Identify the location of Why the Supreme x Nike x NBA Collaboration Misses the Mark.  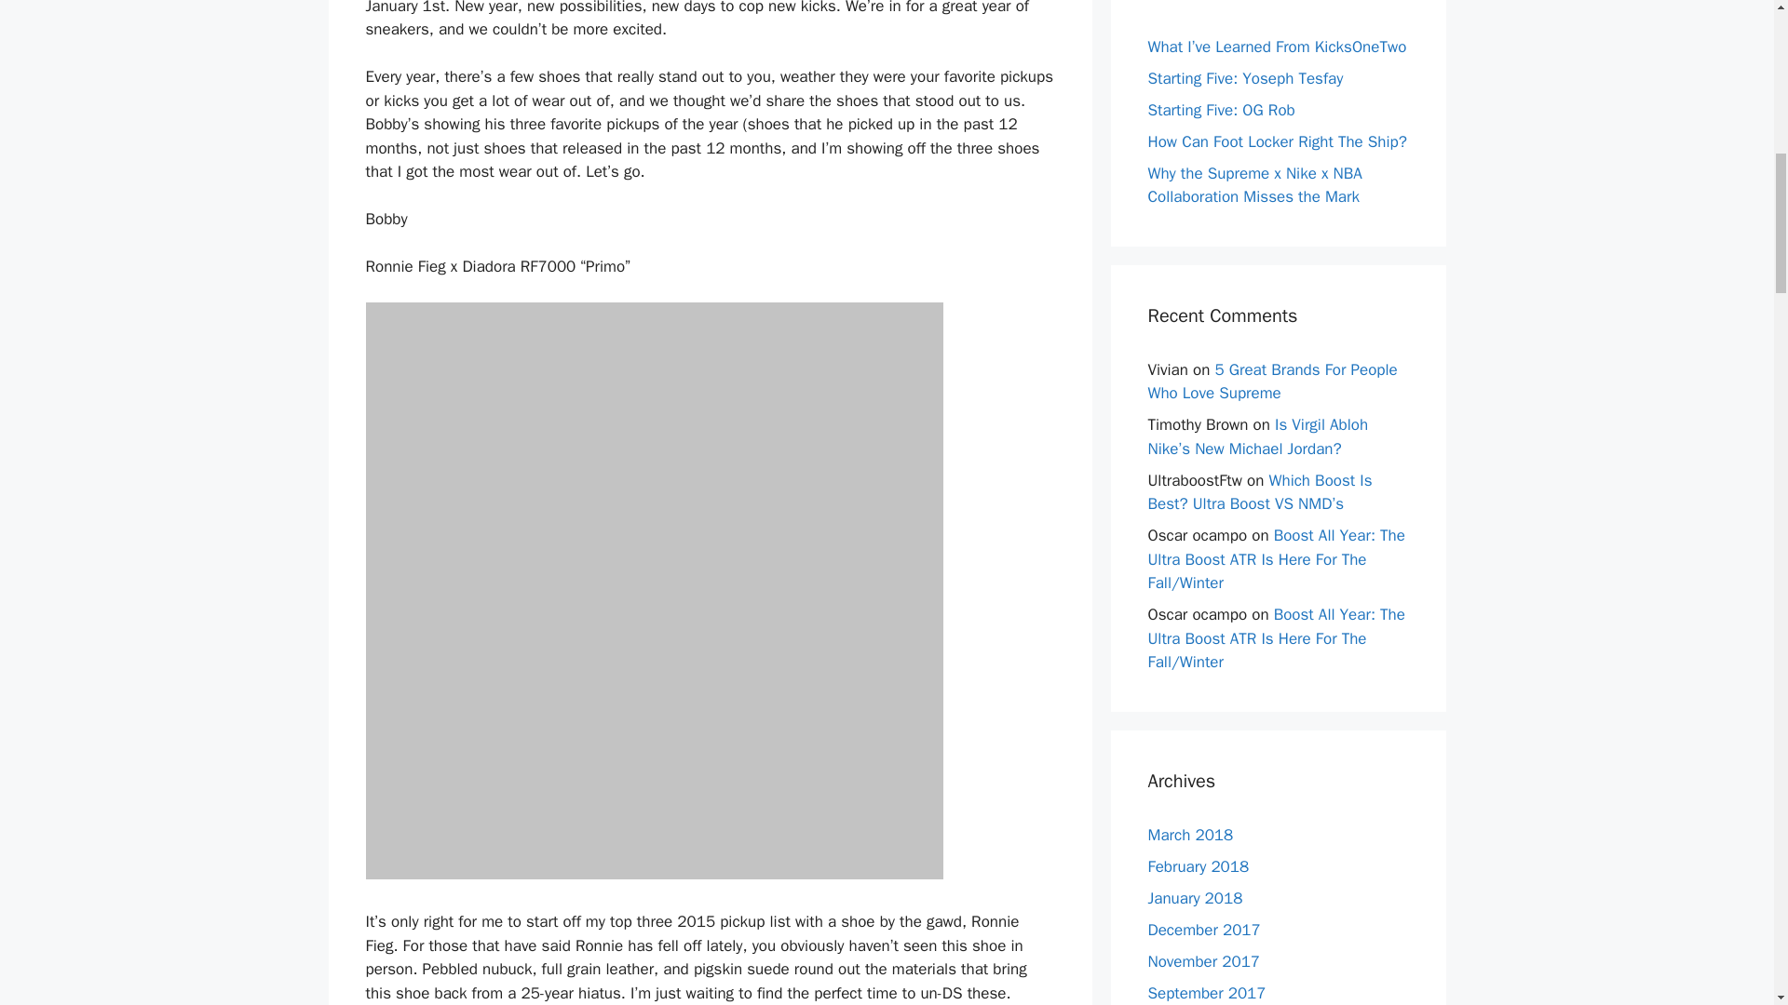
(1253, 185).